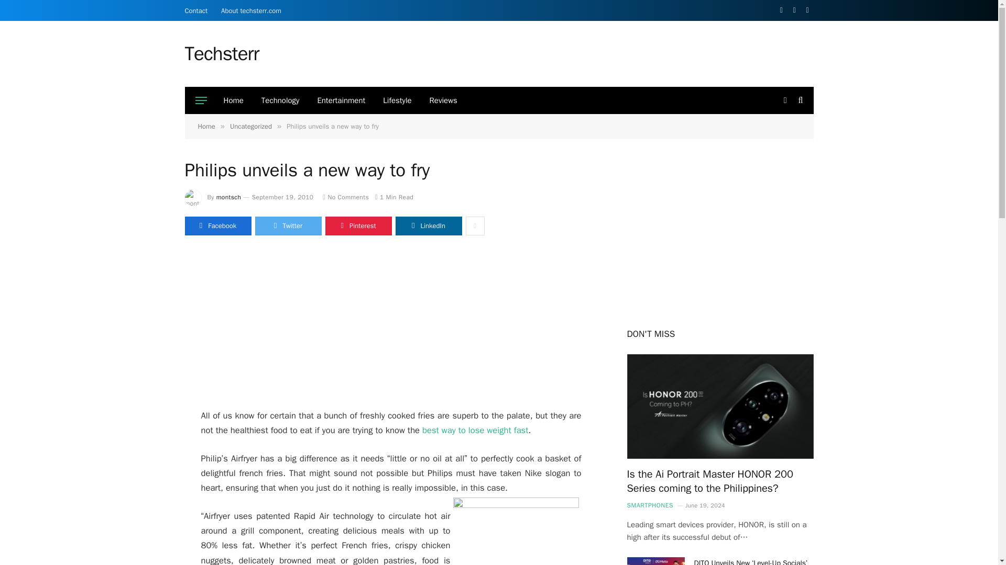 The height and width of the screenshot is (565, 1006). What do you see at coordinates (234, 100) in the screenshot?
I see `Home` at bounding box center [234, 100].